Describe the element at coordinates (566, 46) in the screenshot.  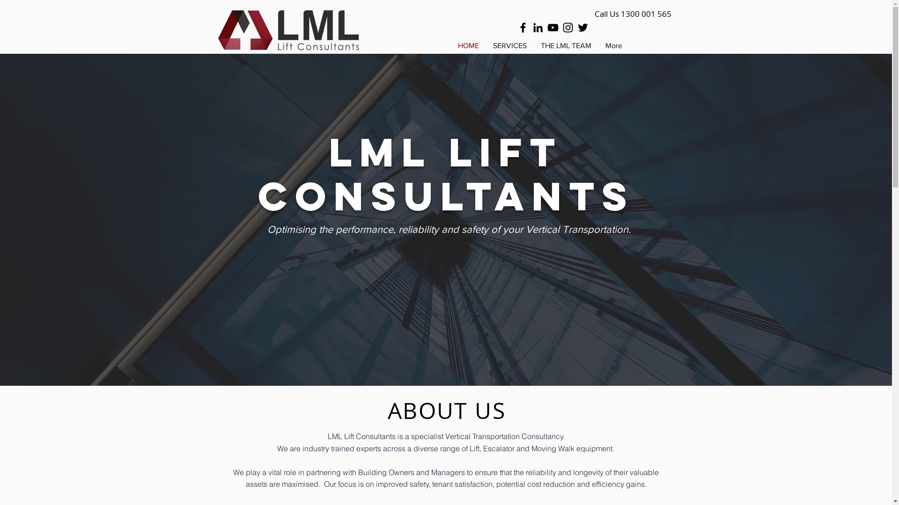
I see `THE LML TEAM` at that location.